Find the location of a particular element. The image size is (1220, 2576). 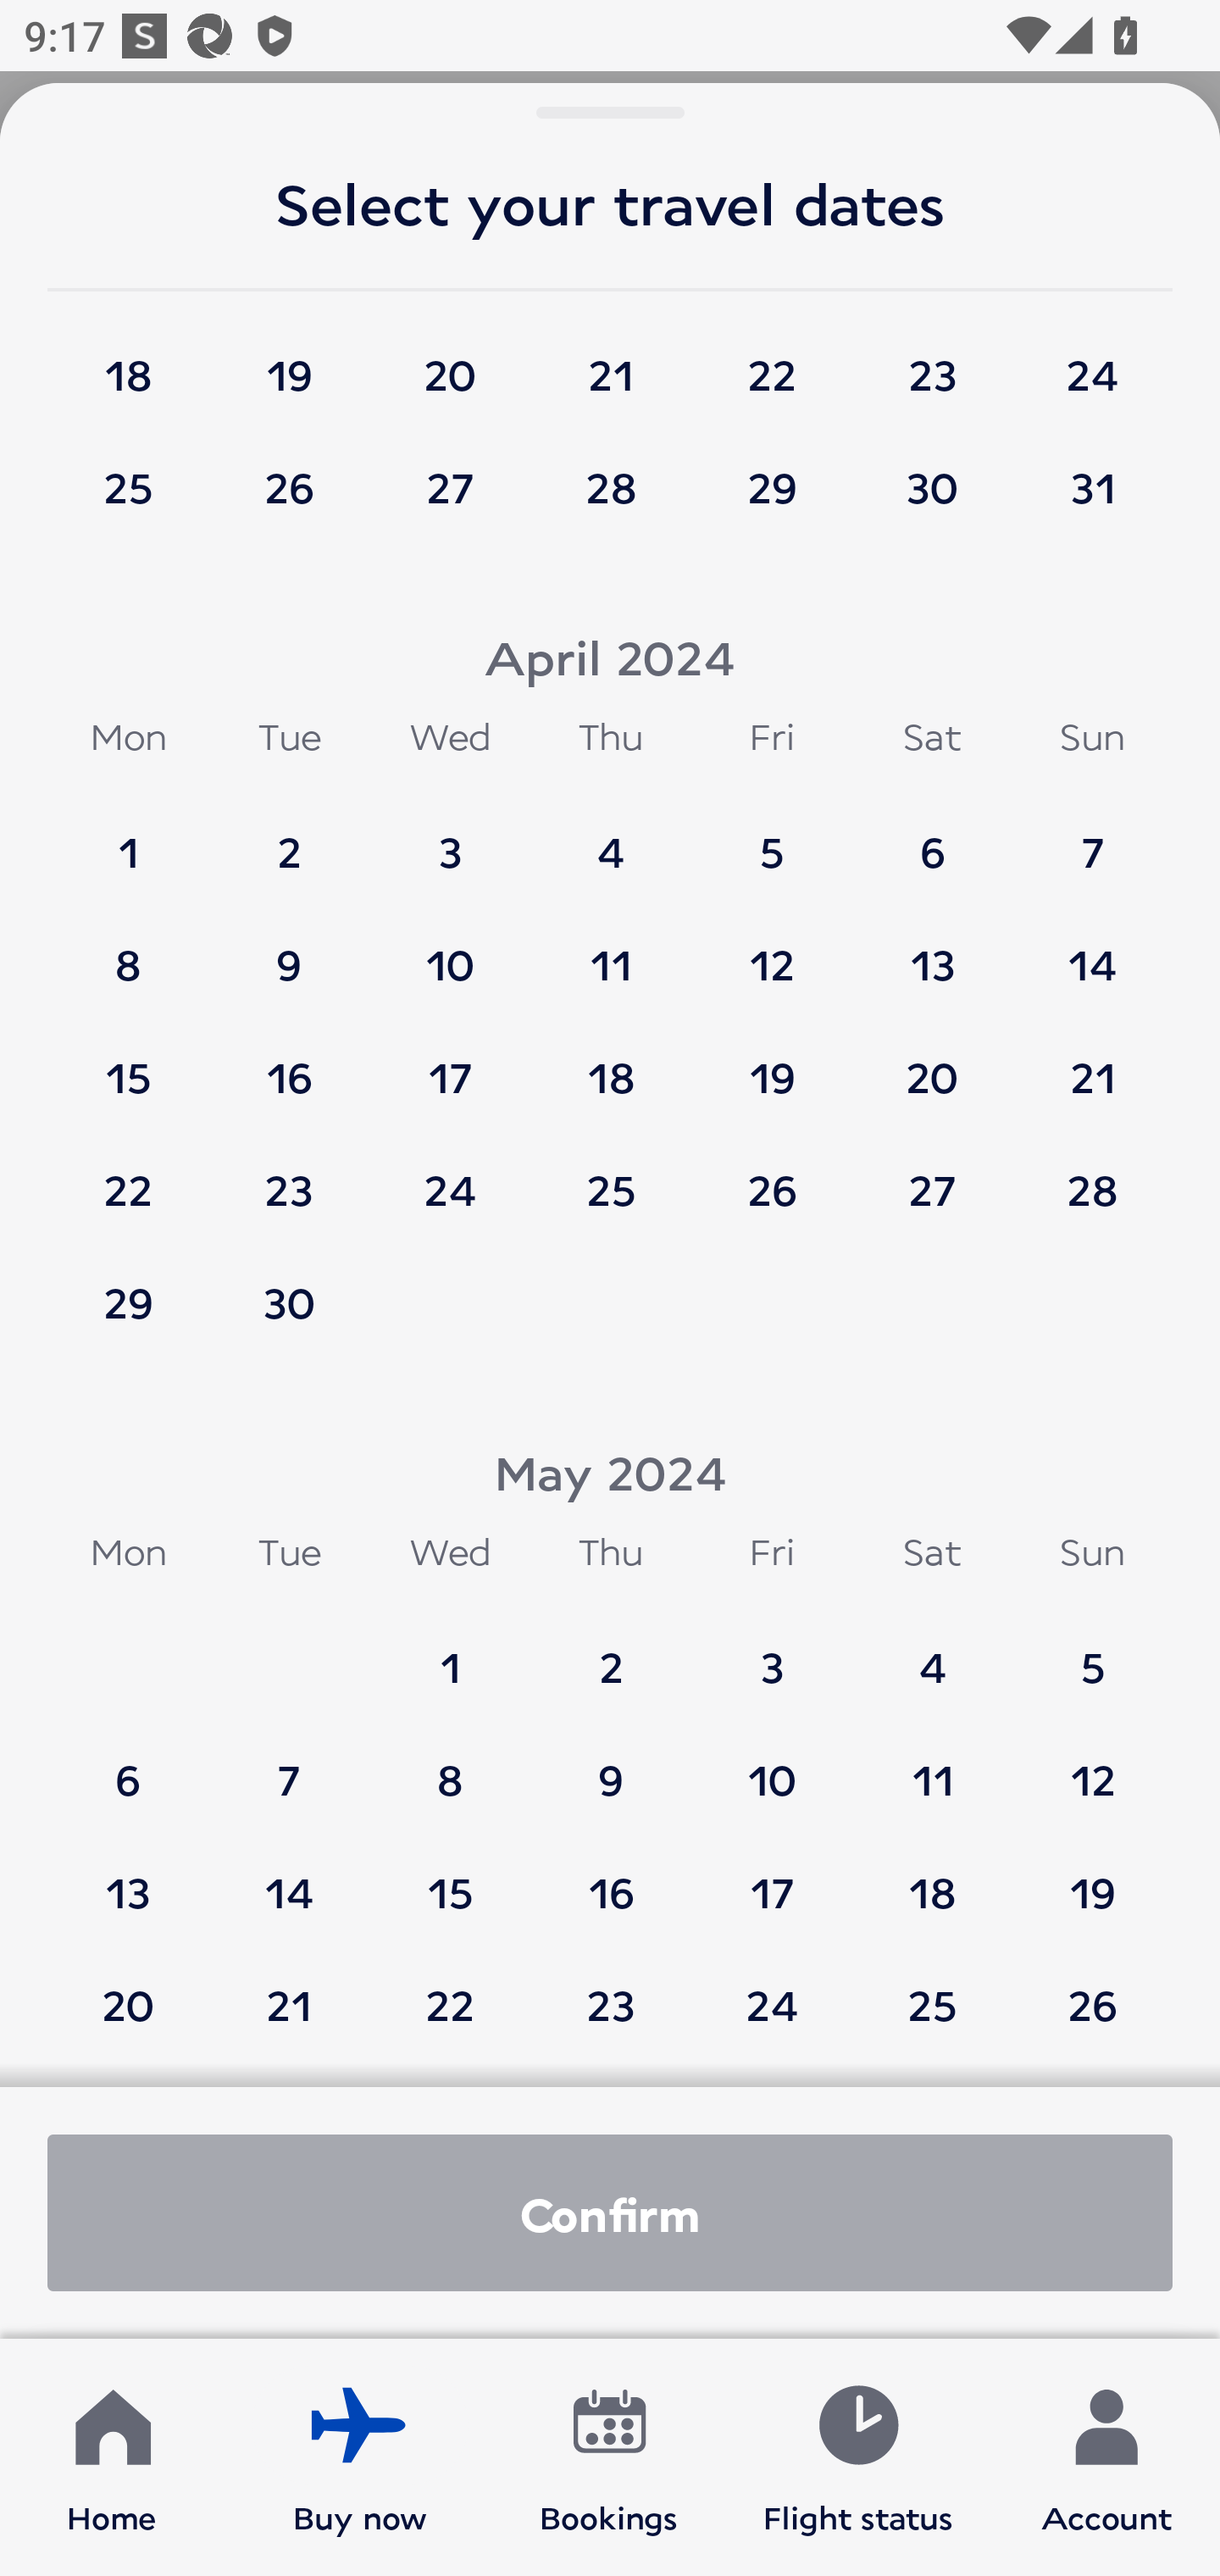

10 is located at coordinates (772, 1764).